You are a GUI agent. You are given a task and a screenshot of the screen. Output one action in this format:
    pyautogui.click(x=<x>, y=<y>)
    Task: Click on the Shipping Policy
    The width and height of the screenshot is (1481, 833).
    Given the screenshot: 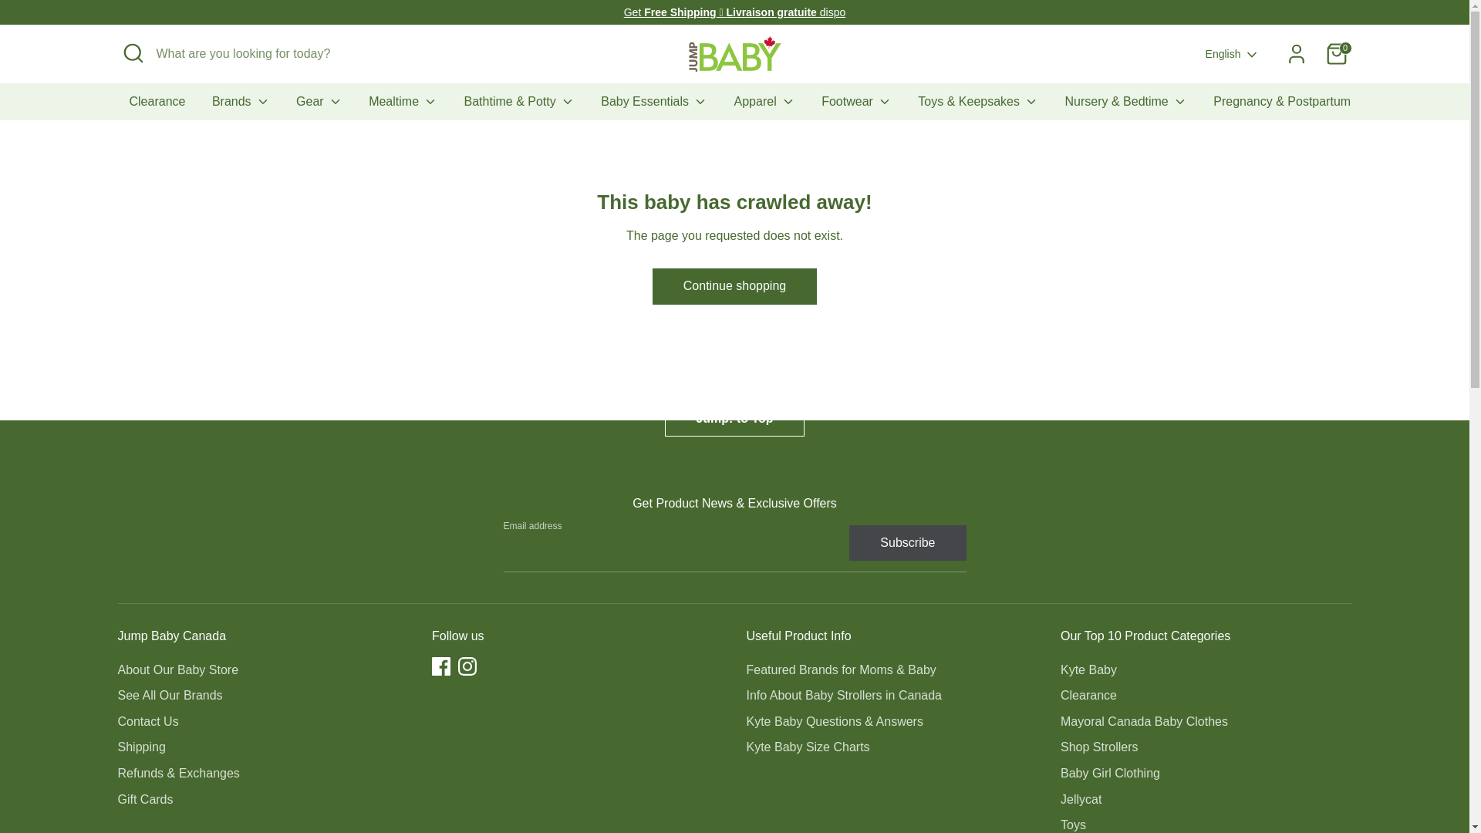 What is the action you would take?
    pyautogui.click(x=734, y=12)
    